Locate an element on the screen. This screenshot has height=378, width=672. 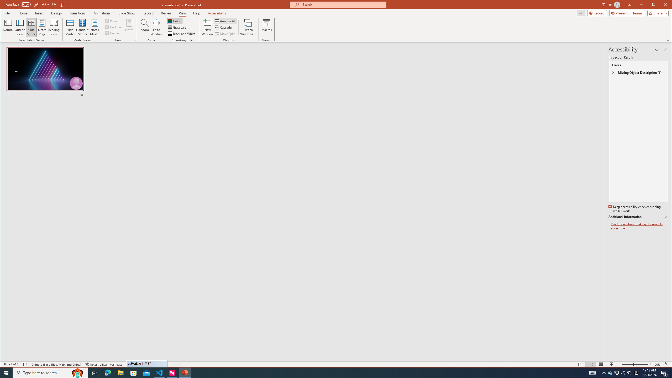
Running applications is located at coordinates (323, 373).